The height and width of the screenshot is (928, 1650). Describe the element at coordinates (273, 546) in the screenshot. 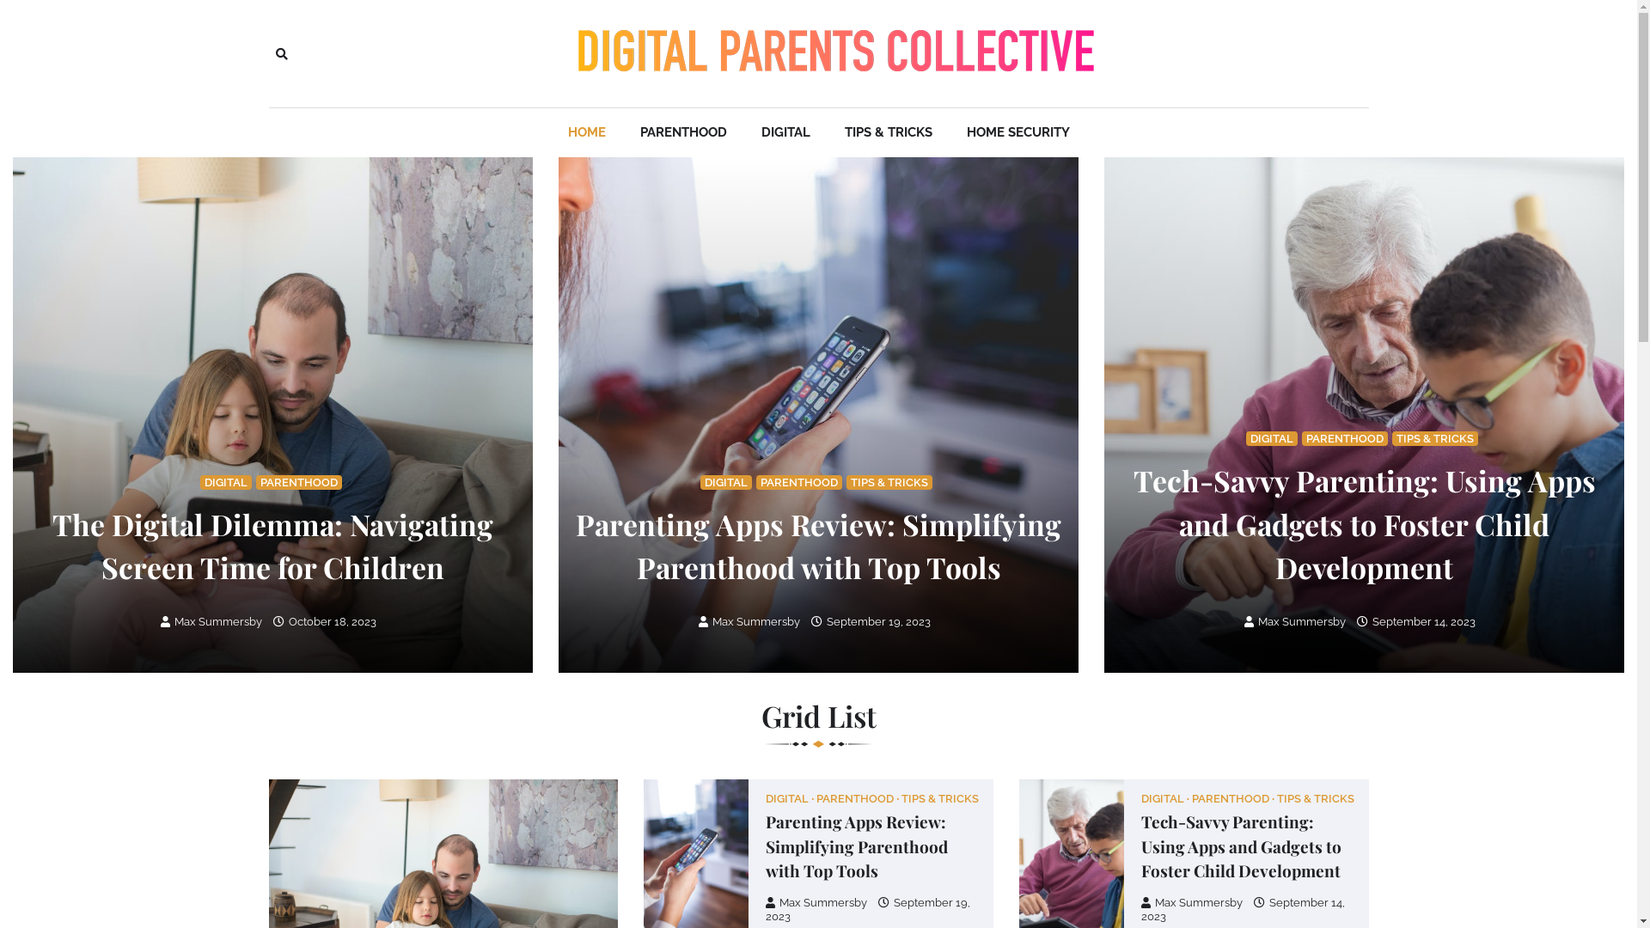

I see `The Digital Dilemma: Navigating Screen Time for Children` at that location.